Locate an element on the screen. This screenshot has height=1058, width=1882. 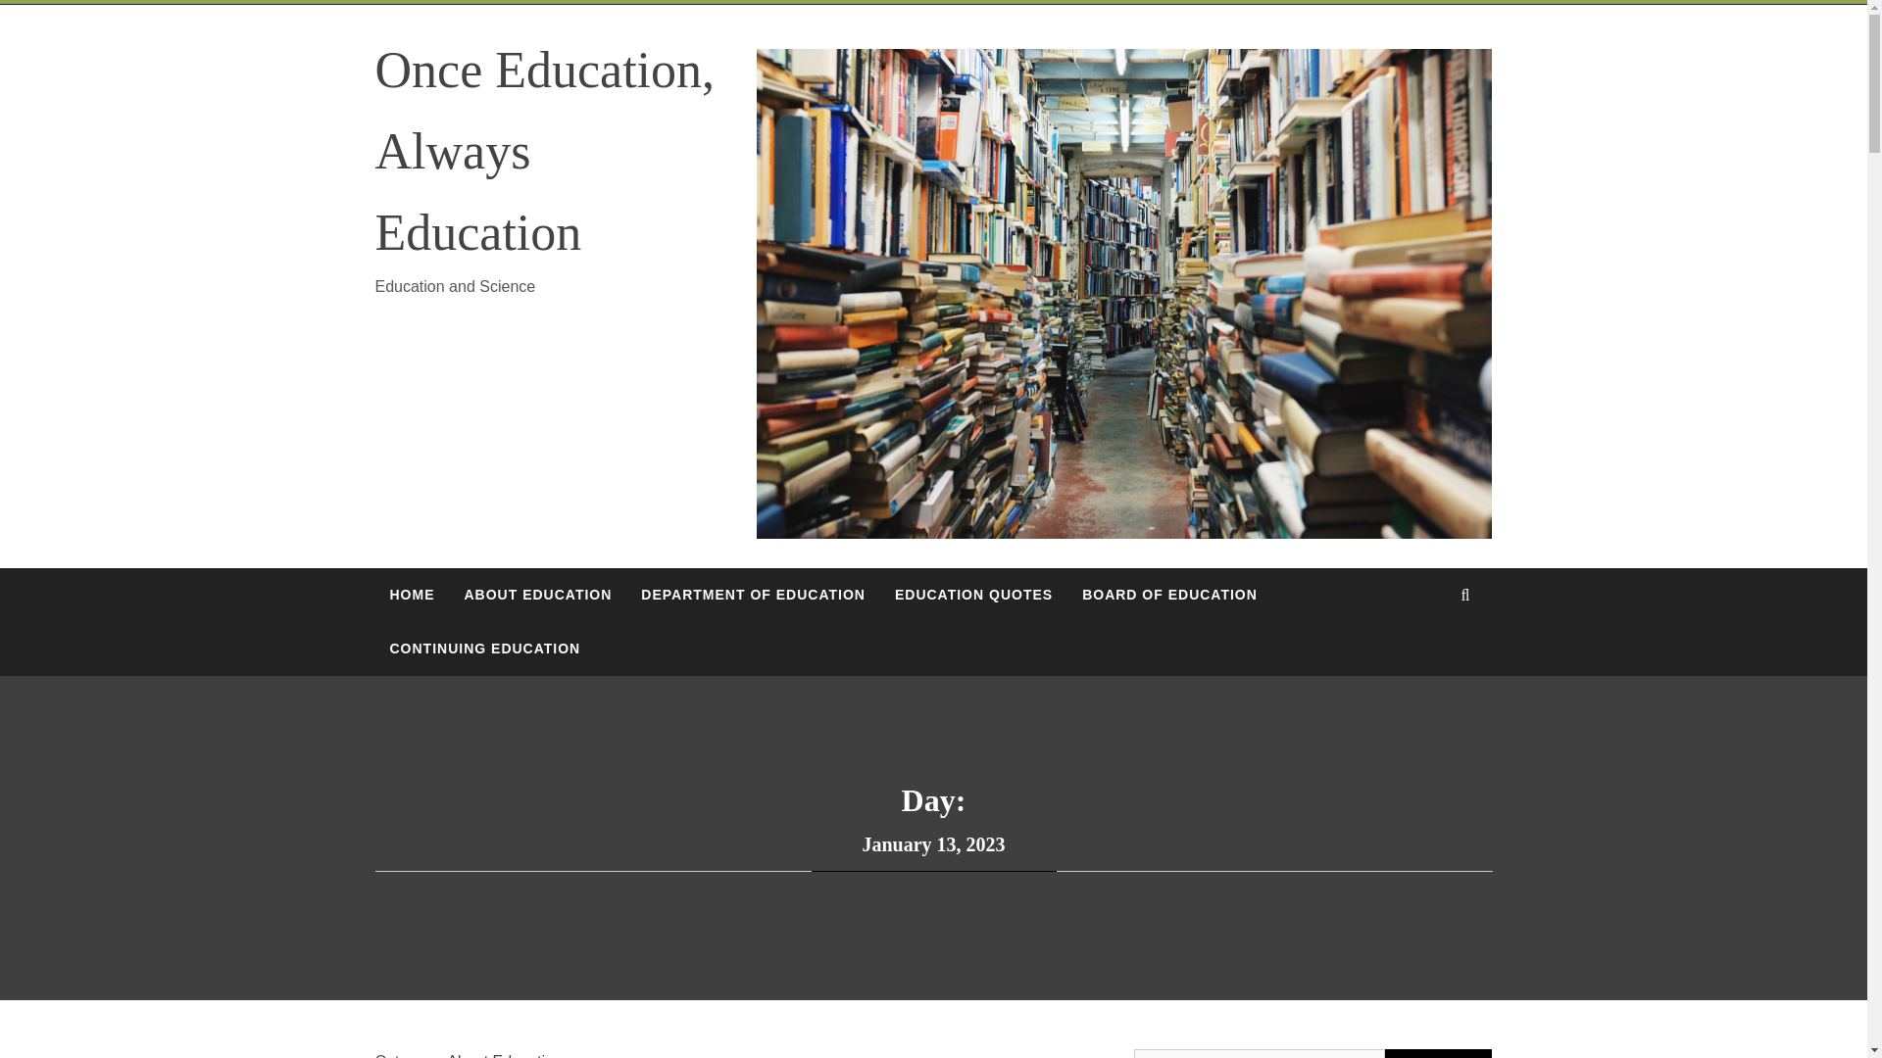
Search is located at coordinates (1439, 1054).